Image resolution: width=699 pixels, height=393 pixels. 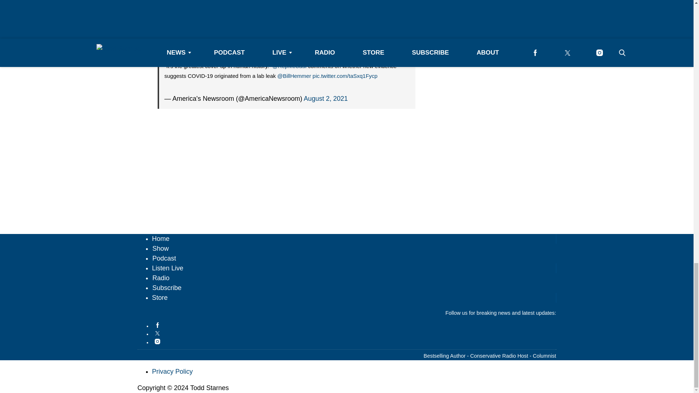 I want to click on Show, so click(x=160, y=248).